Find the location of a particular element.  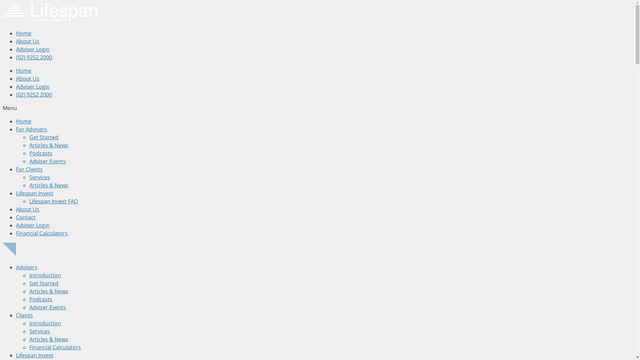

Lifespan Invest FAQ is located at coordinates (54, 201).